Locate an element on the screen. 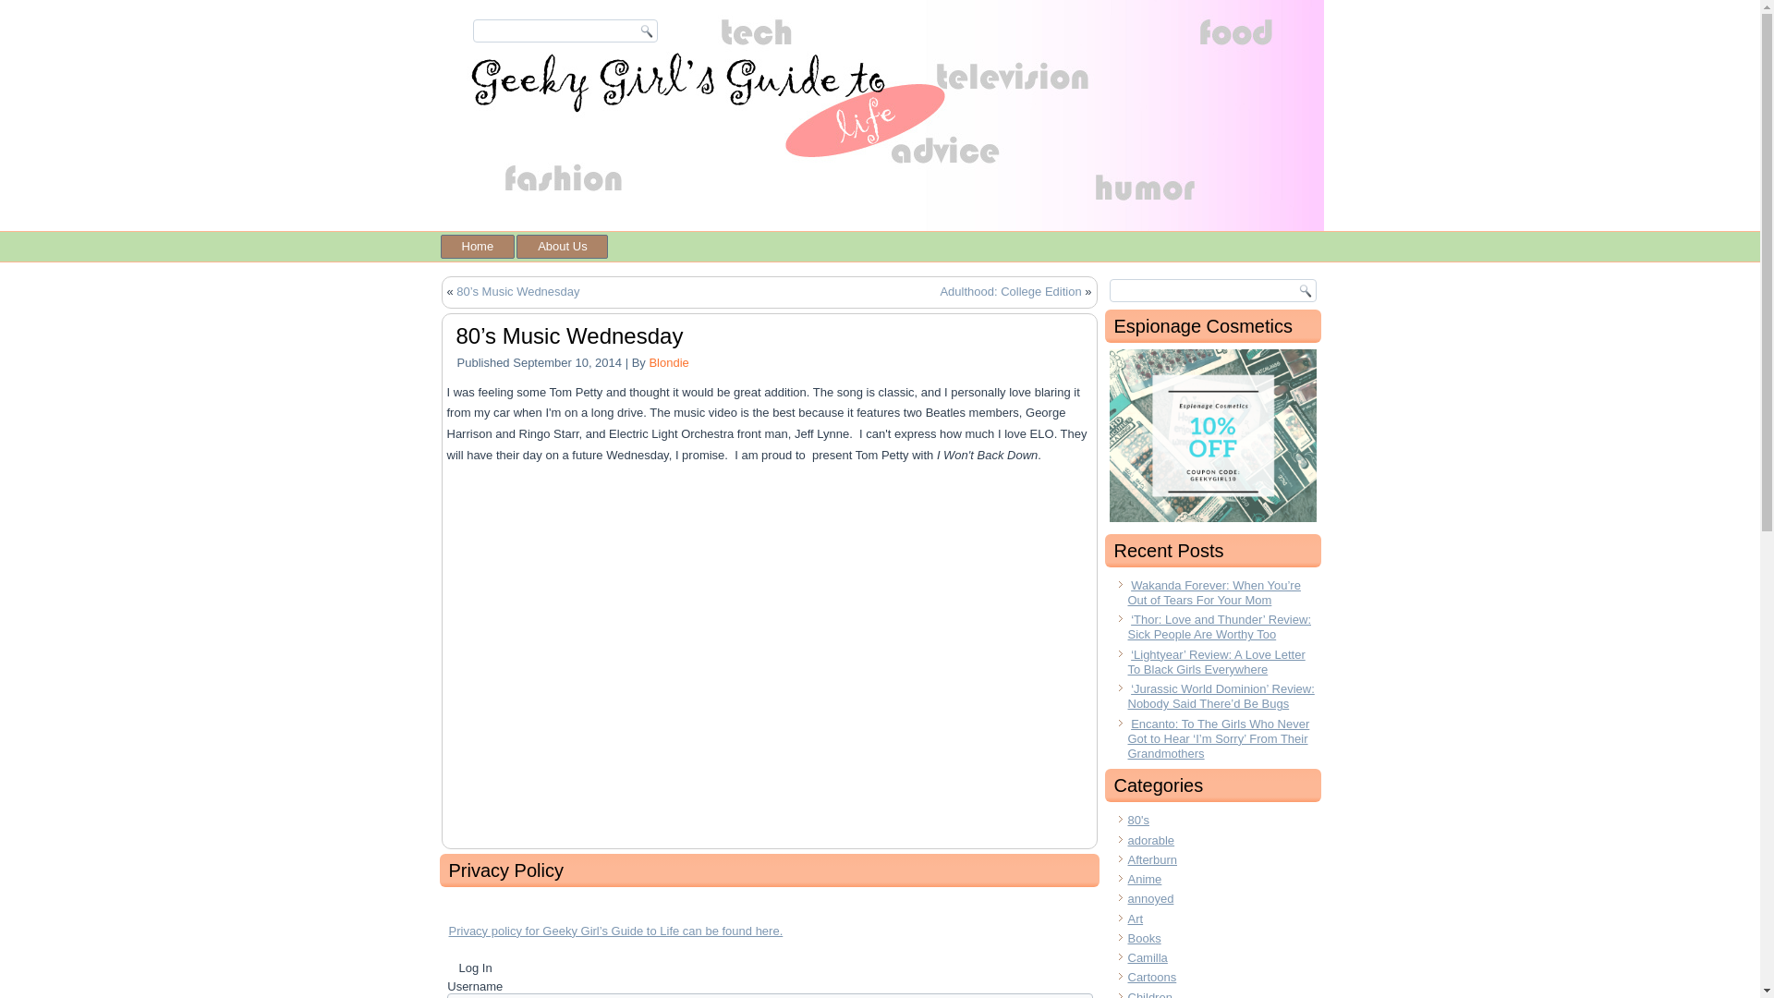  Camilla is located at coordinates (1147, 957).